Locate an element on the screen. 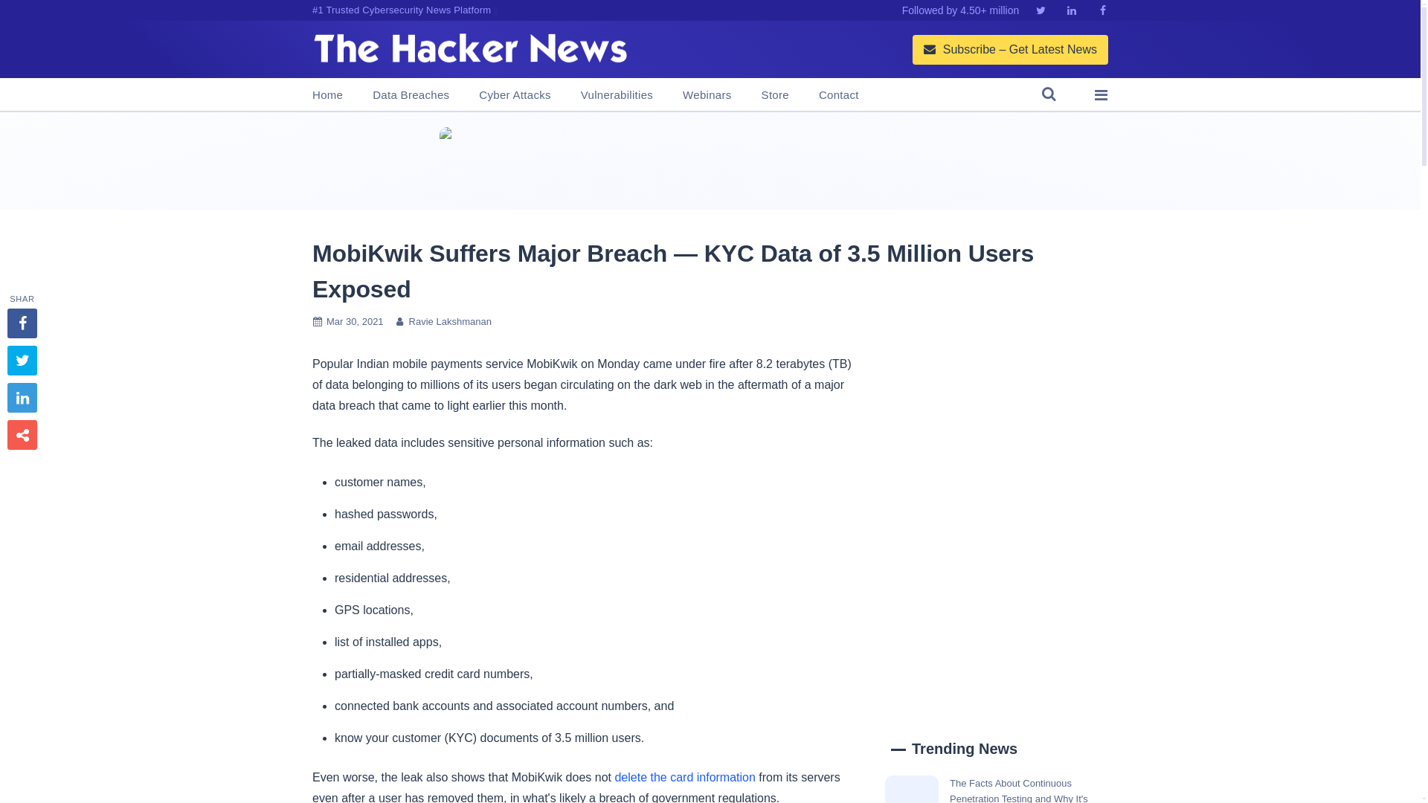  Cyber Attacks is located at coordinates (514, 95).